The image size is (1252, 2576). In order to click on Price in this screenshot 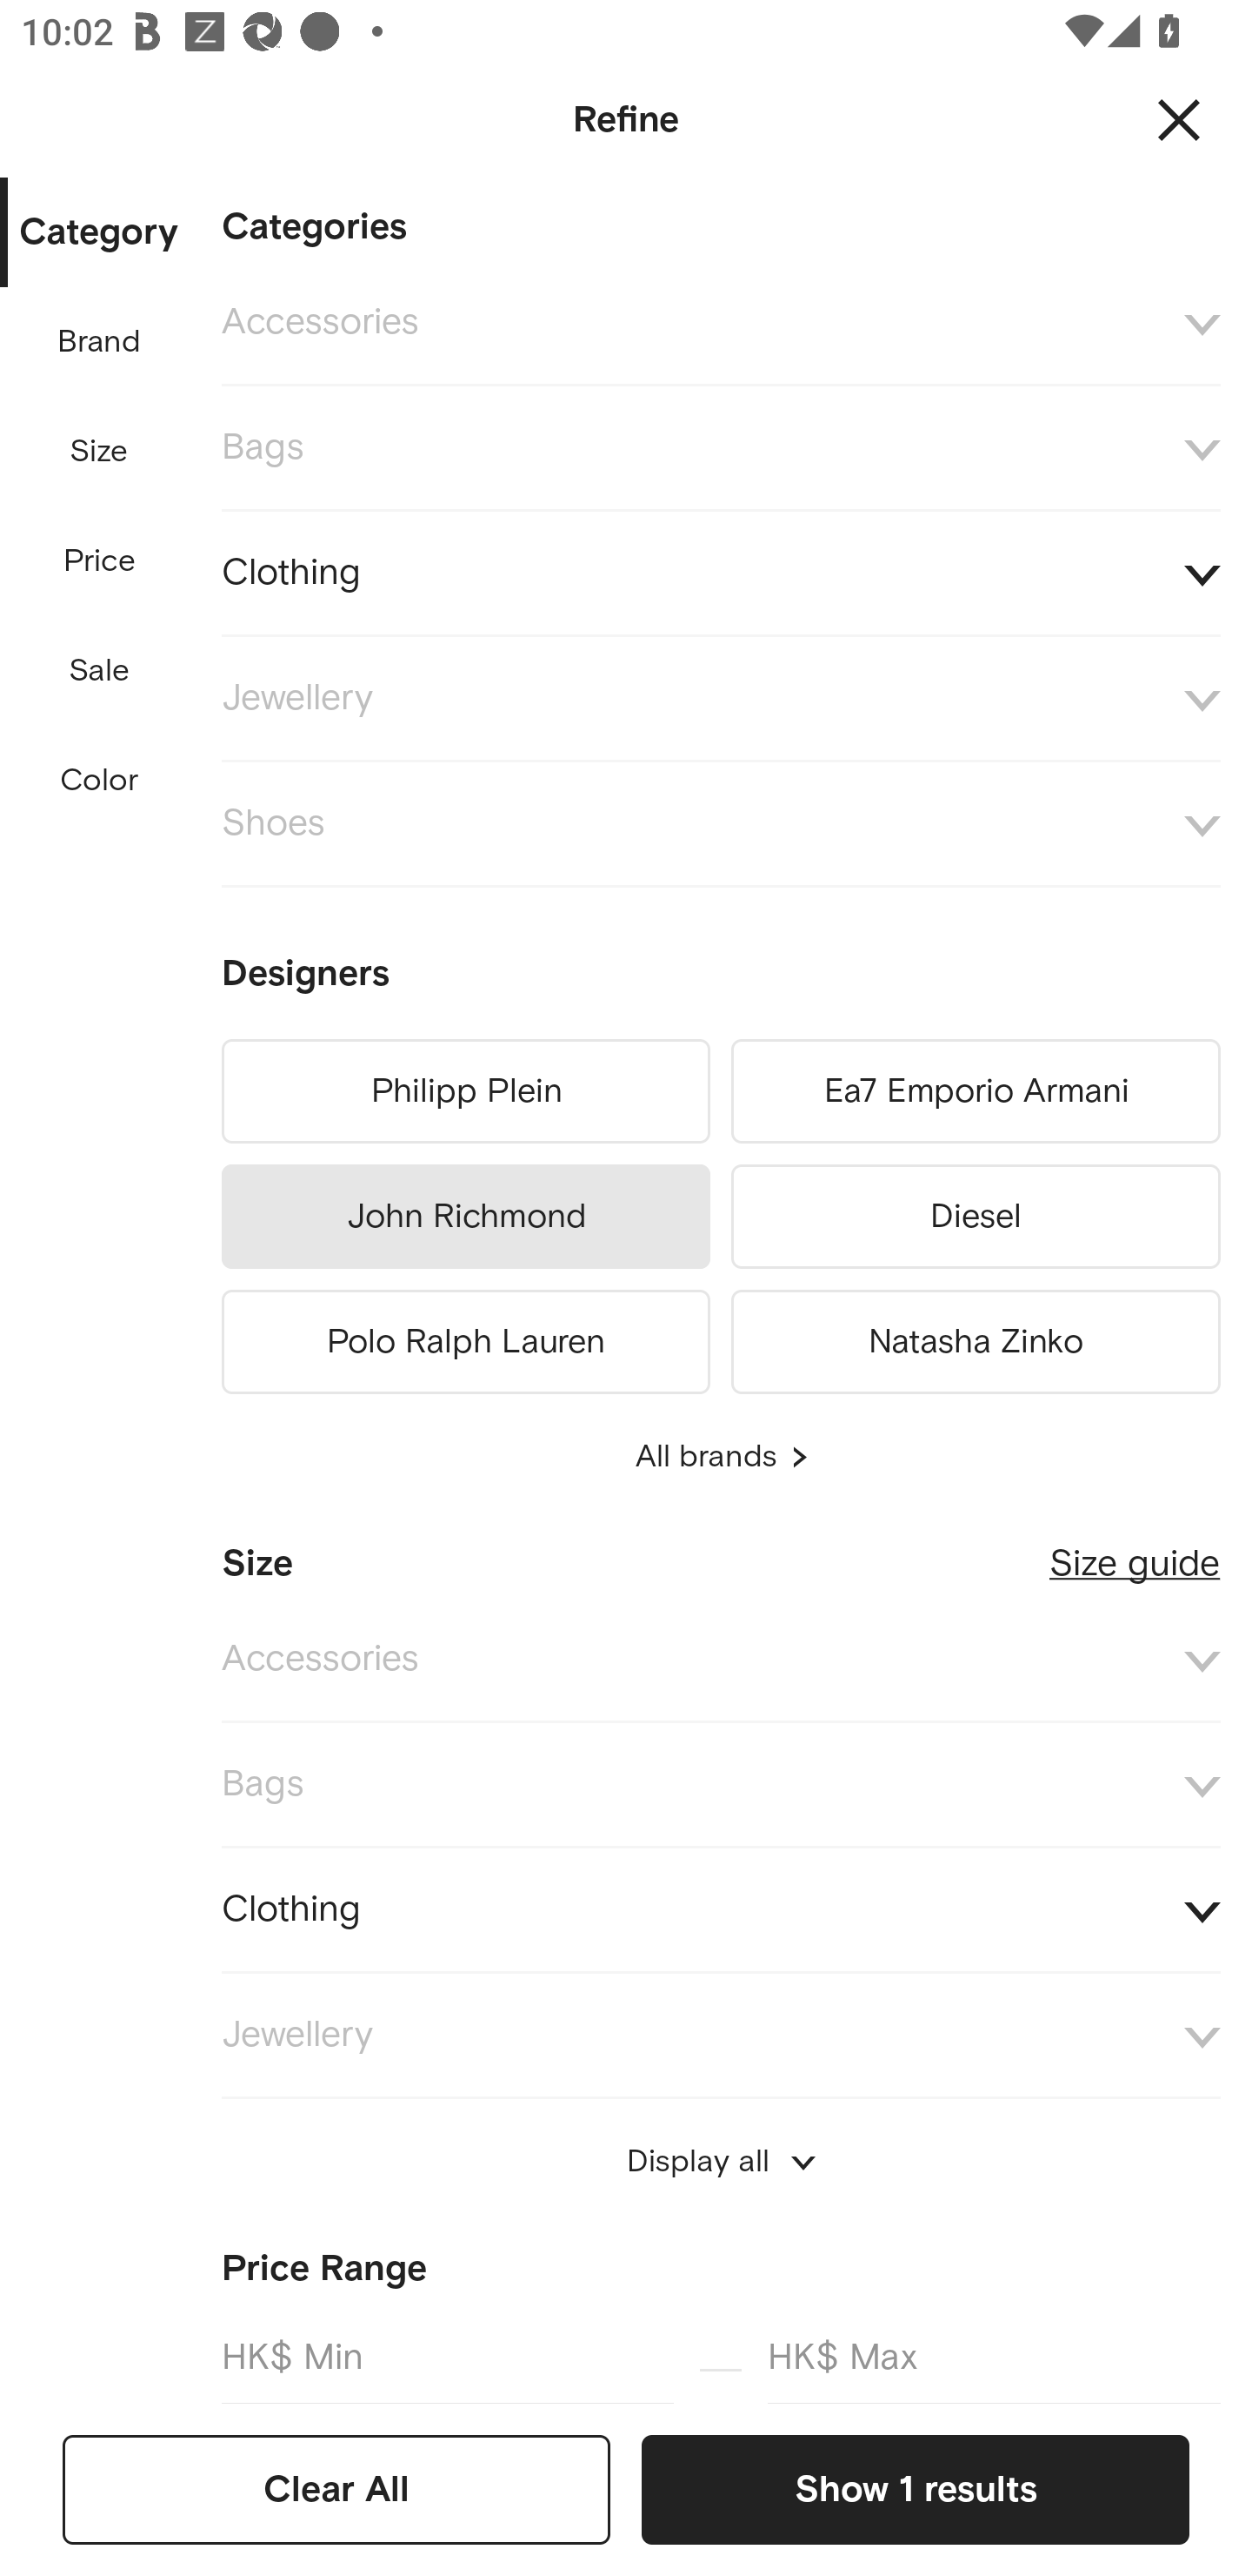, I will do `click(100, 562)`.